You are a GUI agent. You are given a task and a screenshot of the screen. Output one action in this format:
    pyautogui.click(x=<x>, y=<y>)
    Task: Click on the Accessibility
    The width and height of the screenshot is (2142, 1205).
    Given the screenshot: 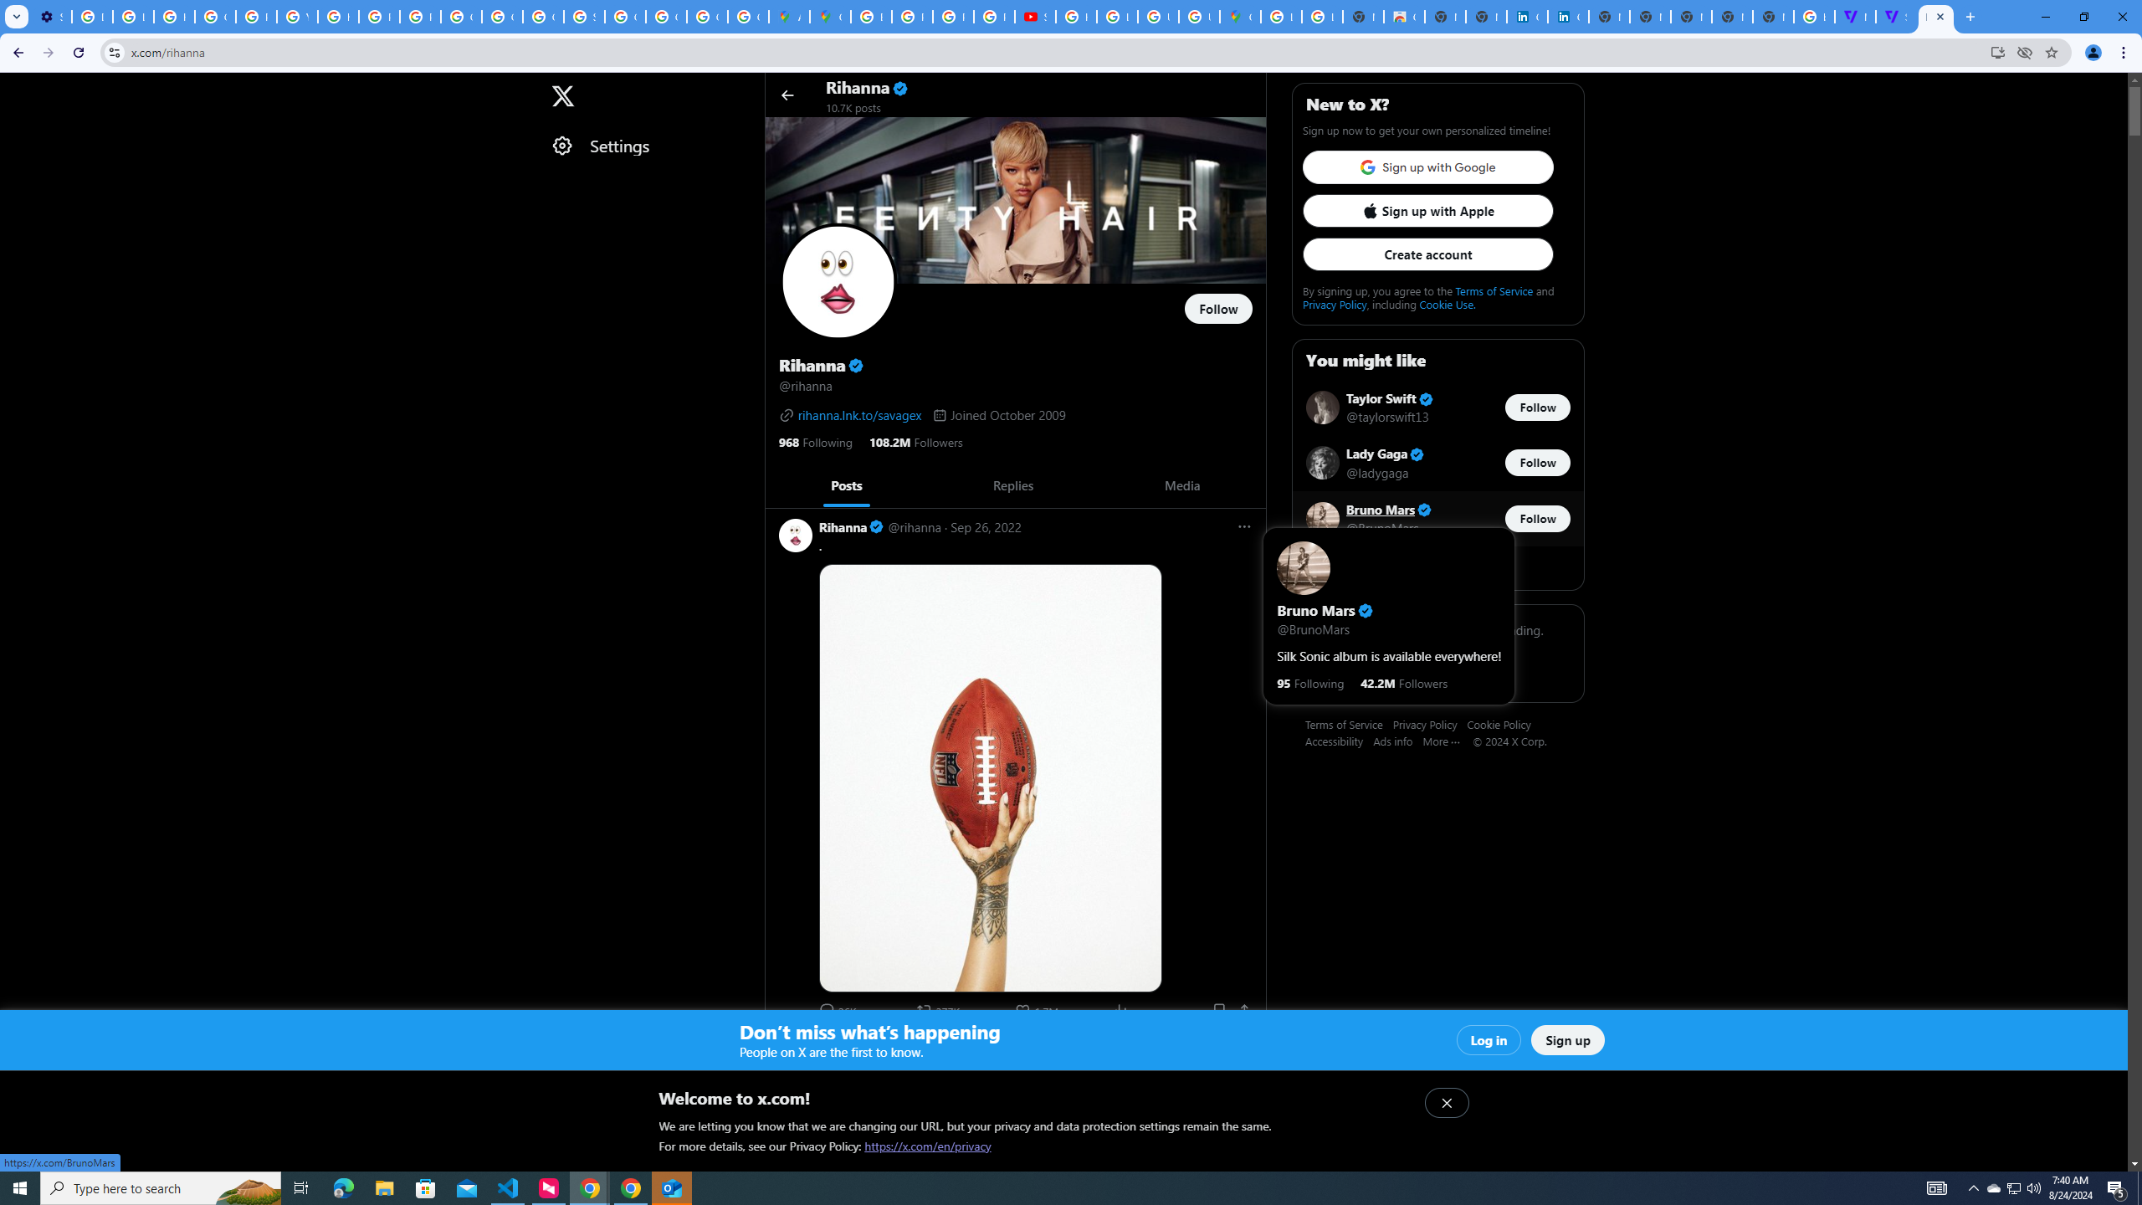 What is the action you would take?
    pyautogui.click(x=1339, y=741)
    